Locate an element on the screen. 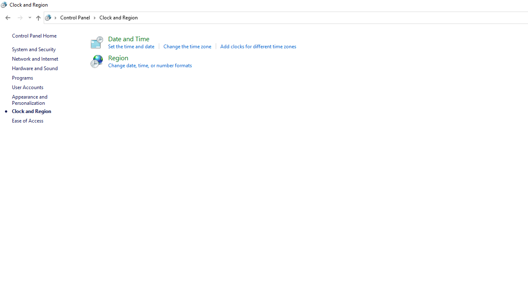  Hardware and Sound is located at coordinates (35, 68).